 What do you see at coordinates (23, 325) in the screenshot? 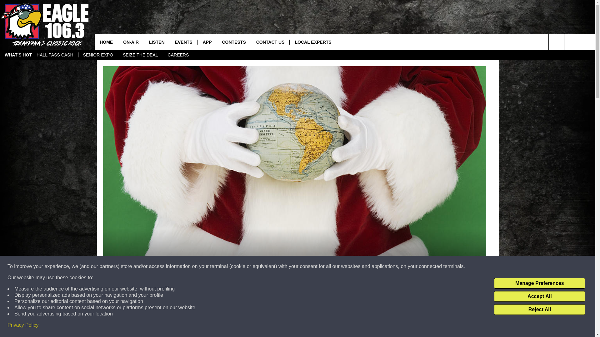
I see `Privacy Policy` at bounding box center [23, 325].